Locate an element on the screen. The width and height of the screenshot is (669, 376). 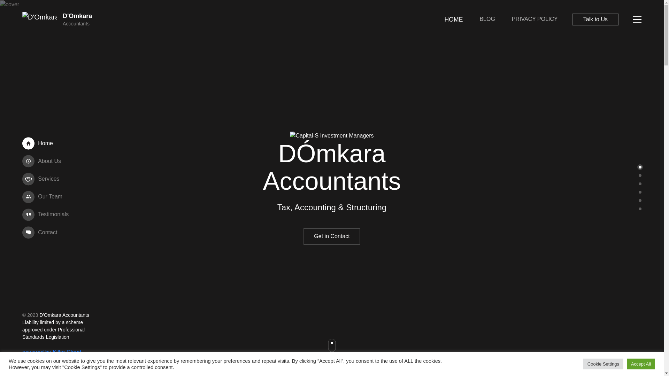
Contact is located at coordinates (47, 233).